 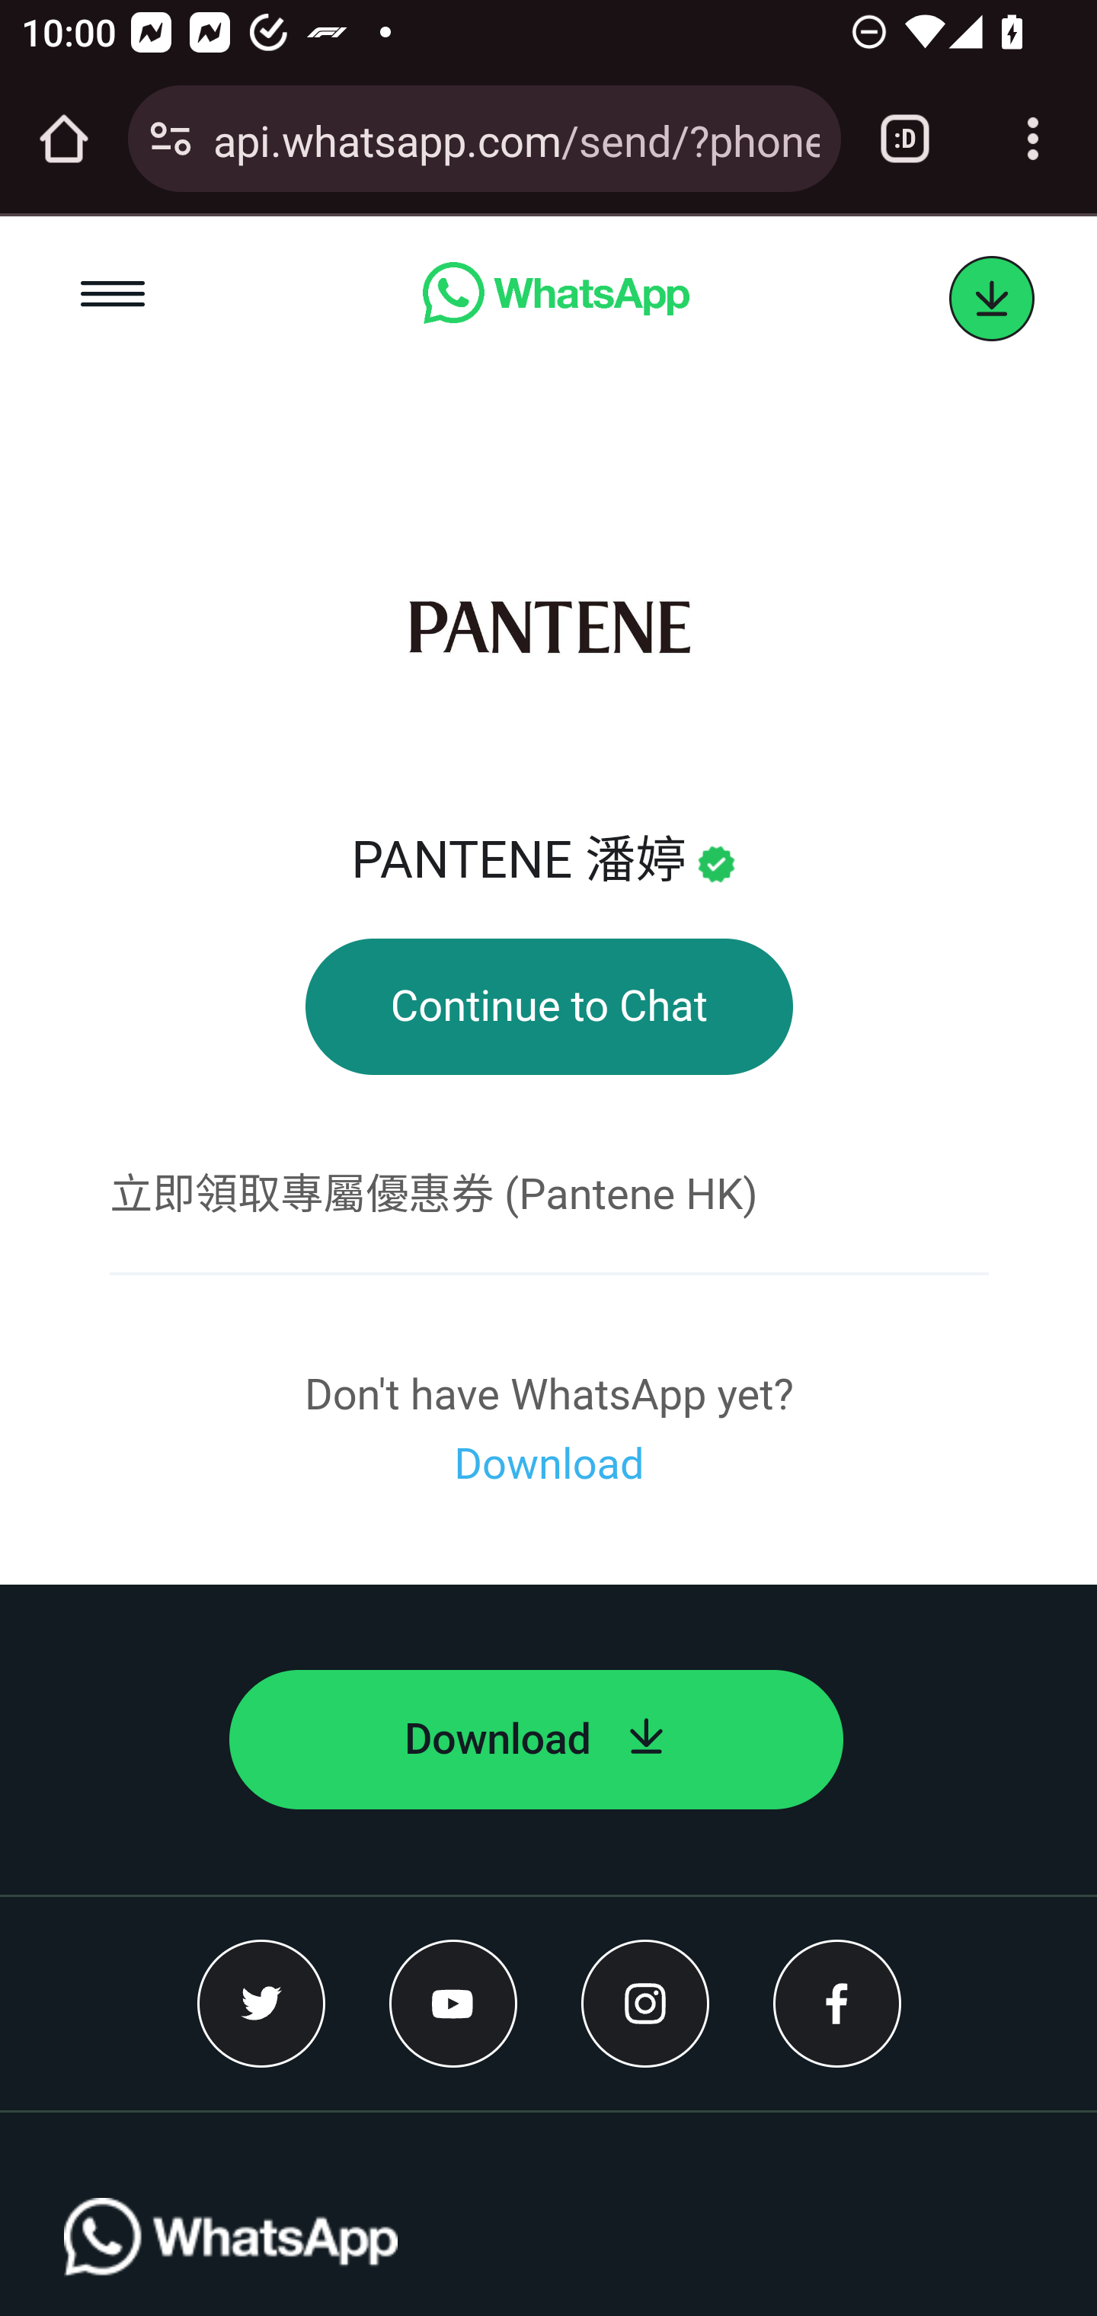 What do you see at coordinates (555, 299) in the screenshot?
I see `WhatsApp Main Page` at bounding box center [555, 299].